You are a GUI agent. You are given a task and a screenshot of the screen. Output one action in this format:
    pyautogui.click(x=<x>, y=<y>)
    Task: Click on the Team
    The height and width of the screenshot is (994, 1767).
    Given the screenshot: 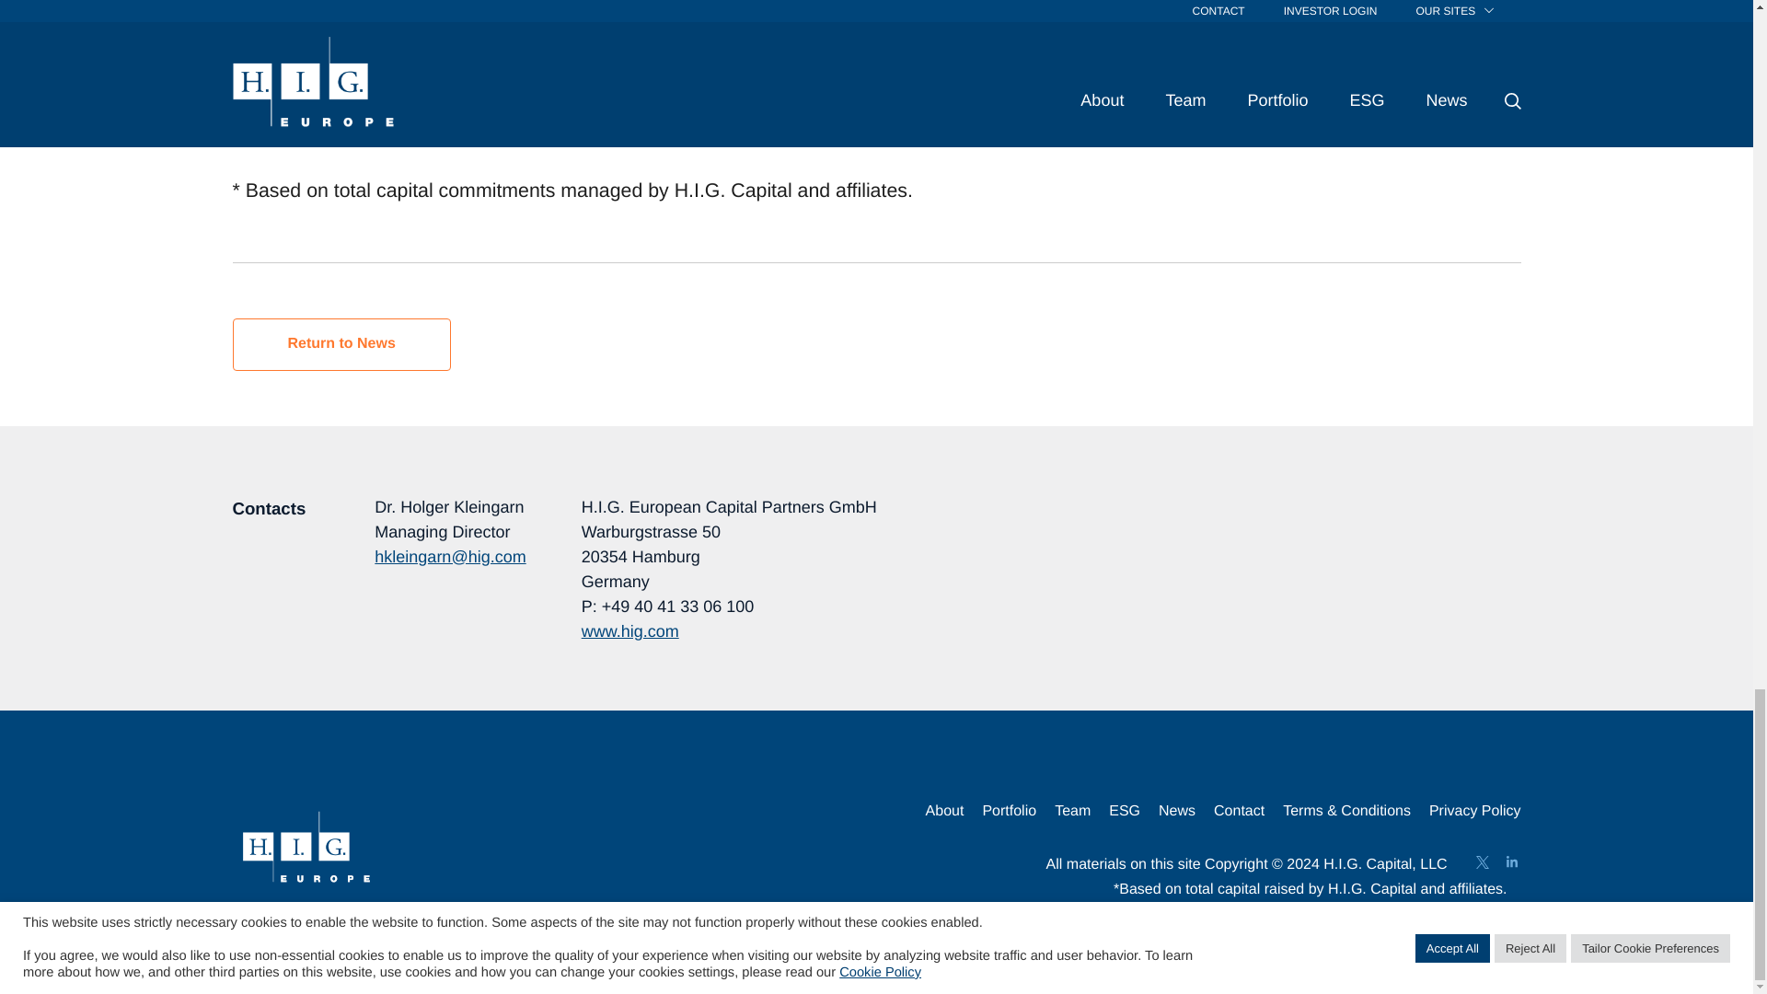 What is the action you would take?
    pyautogui.click(x=1072, y=814)
    